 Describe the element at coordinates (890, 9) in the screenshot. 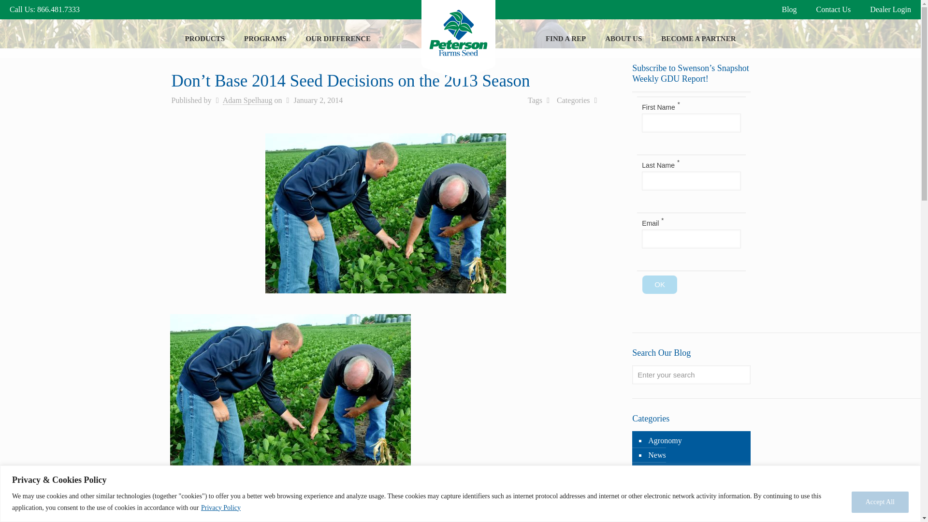

I see `Dealer Login` at that location.